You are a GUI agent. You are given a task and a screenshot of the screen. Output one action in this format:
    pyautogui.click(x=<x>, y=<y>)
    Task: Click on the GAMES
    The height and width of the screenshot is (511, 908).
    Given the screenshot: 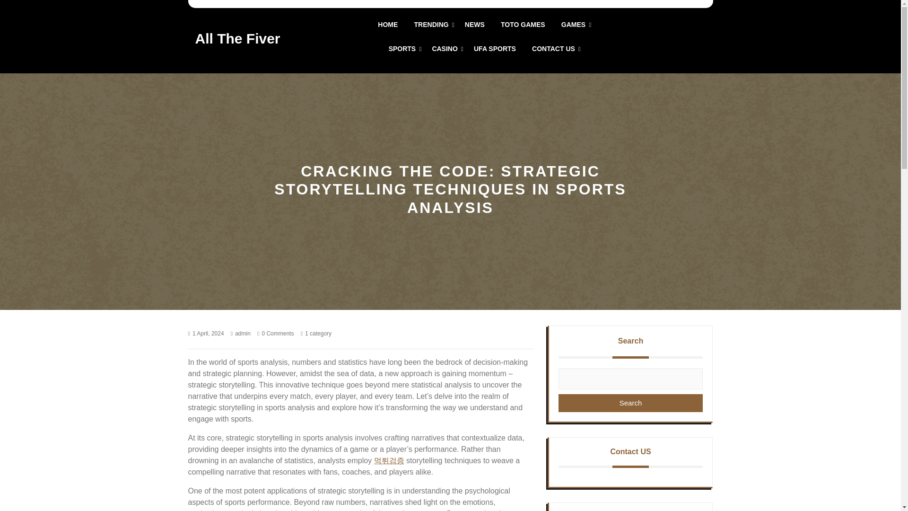 What is the action you would take?
    pyautogui.click(x=573, y=25)
    